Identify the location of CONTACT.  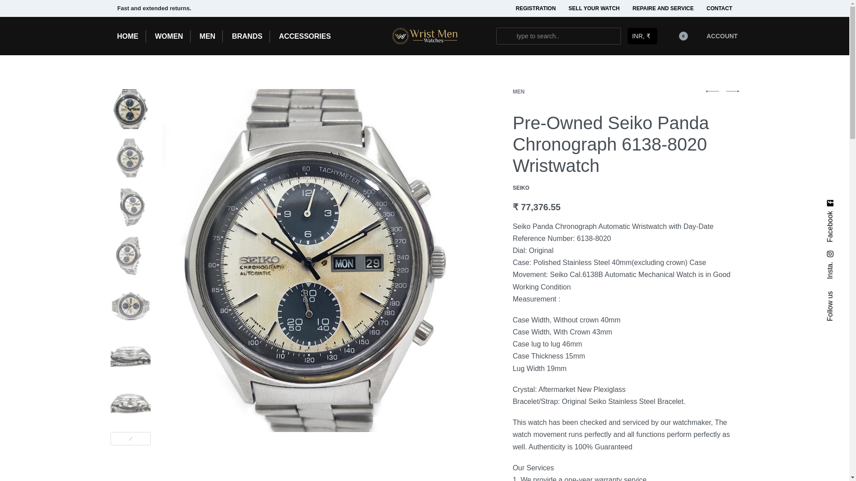
(720, 8).